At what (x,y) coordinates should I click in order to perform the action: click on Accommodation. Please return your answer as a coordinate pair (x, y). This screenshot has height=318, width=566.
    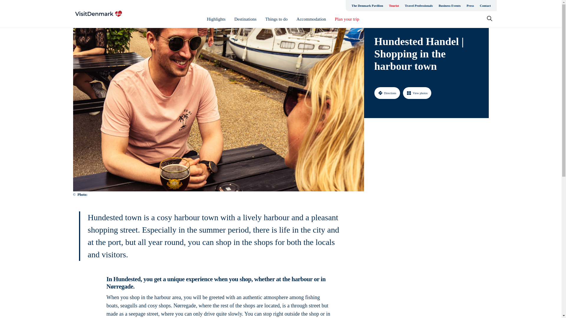
    Looking at the image, I should click on (311, 19).